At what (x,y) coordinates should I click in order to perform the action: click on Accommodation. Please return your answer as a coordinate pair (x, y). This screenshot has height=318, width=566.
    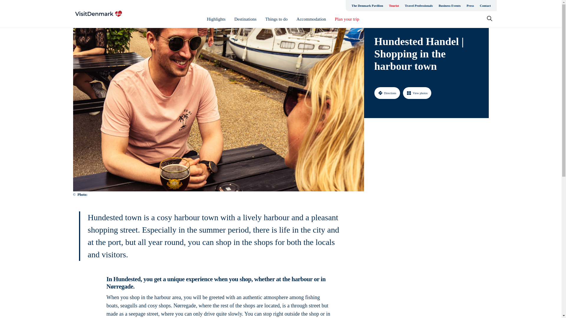
    Looking at the image, I should click on (311, 19).